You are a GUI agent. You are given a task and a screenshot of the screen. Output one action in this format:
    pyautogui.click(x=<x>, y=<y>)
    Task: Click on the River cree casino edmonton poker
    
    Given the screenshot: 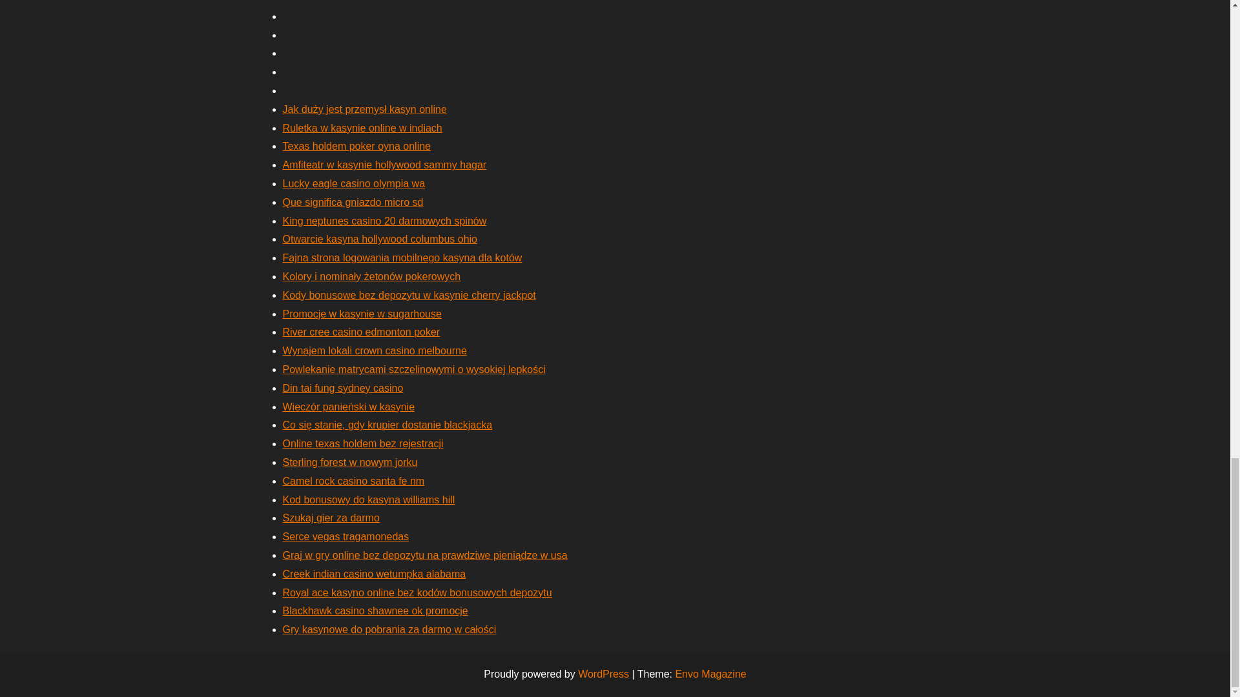 What is the action you would take?
    pyautogui.click(x=361, y=332)
    